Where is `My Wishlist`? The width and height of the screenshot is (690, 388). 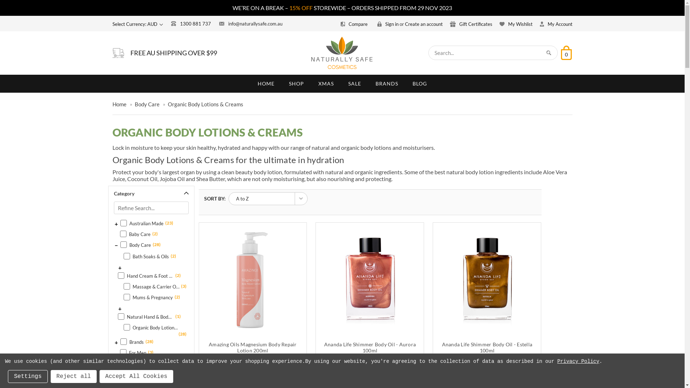
My Wishlist is located at coordinates (516, 24).